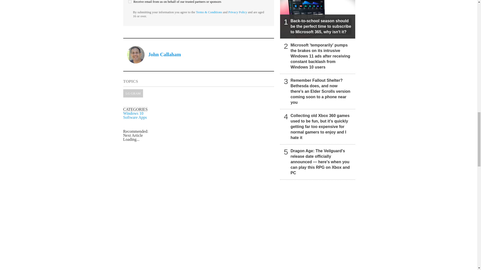 The image size is (481, 270). Describe the element at coordinates (135, 117) in the screenshot. I see `Software Apps` at that location.